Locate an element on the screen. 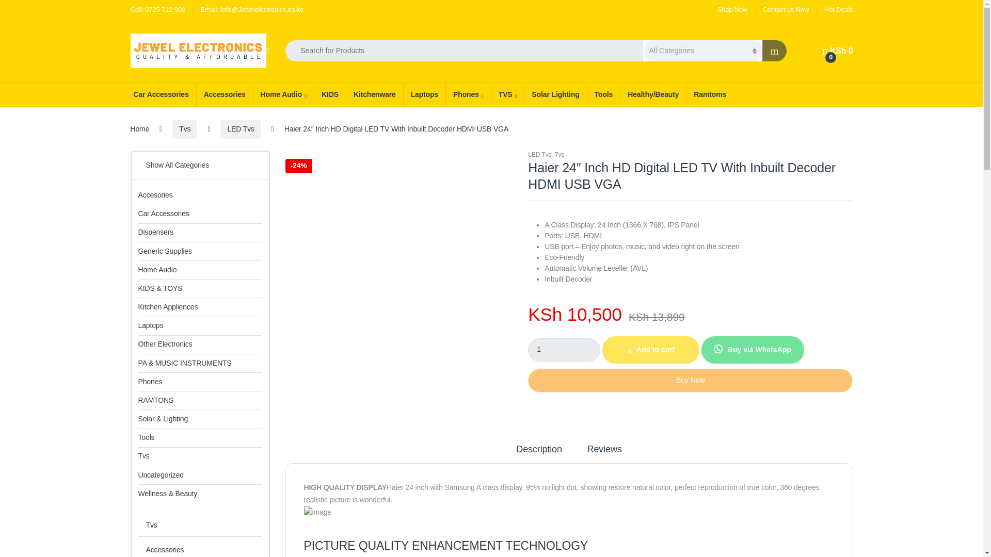 The height and width of the screenshot is (557, 991). KIDS is located at coordinates (330, 95).